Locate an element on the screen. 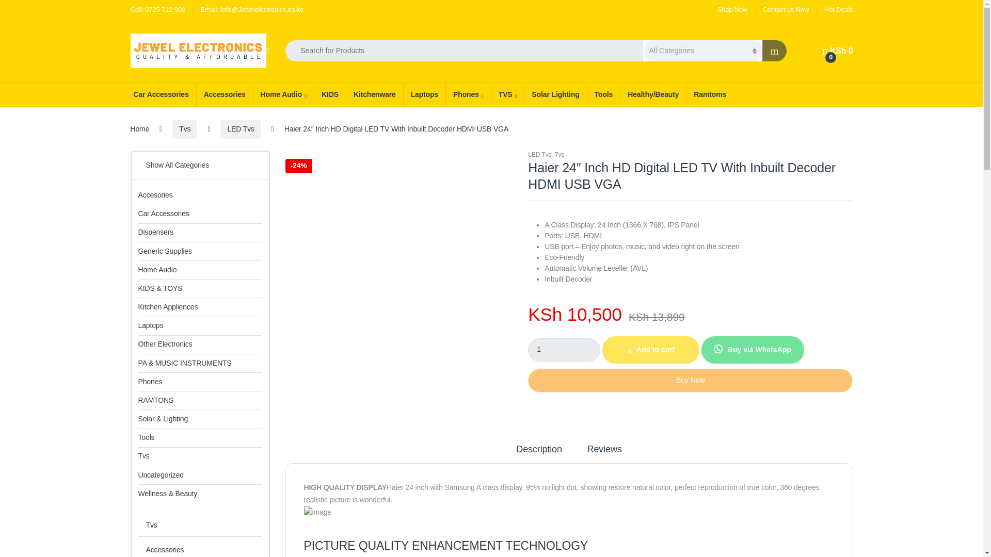 The height and width of the screenshot is (557, 991). KIDS is located at coordinates (330, 95).